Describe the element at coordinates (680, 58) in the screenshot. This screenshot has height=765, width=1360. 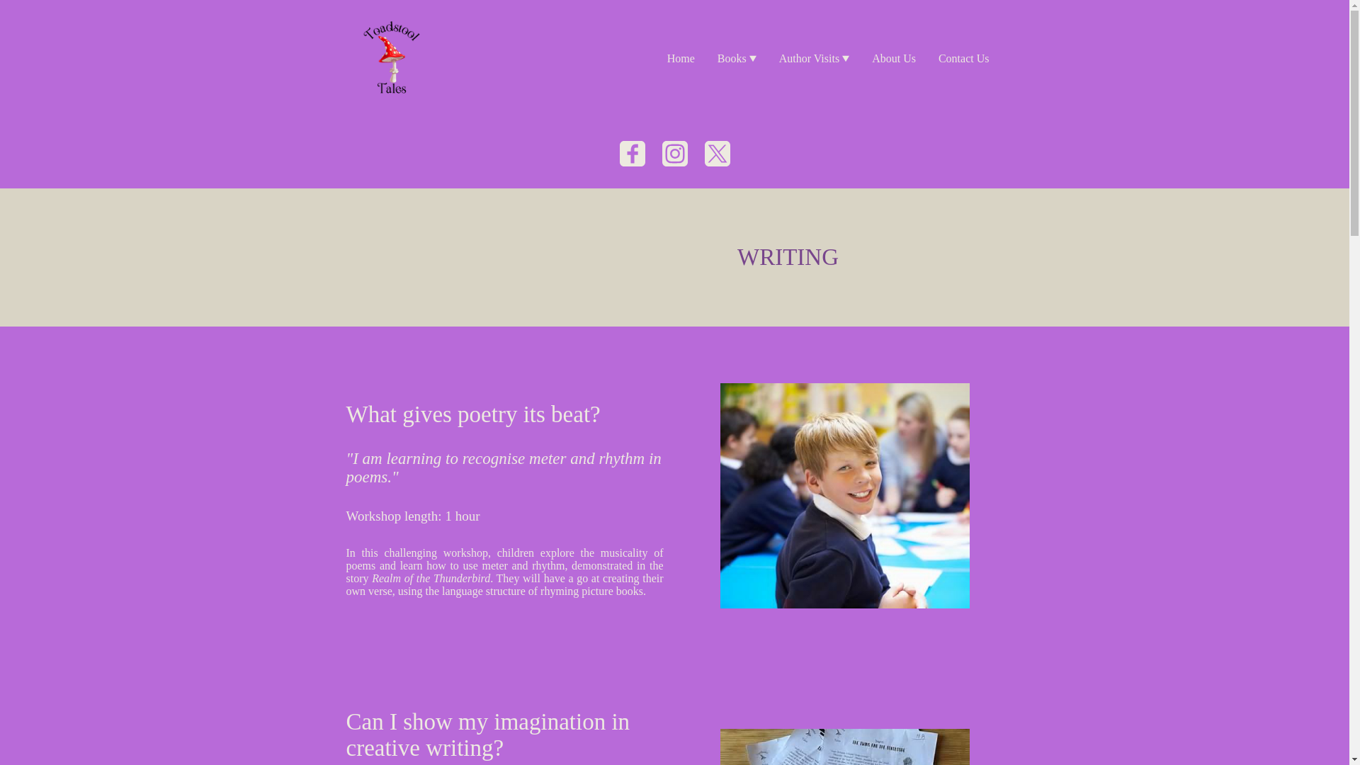
I see `Home` at that location.